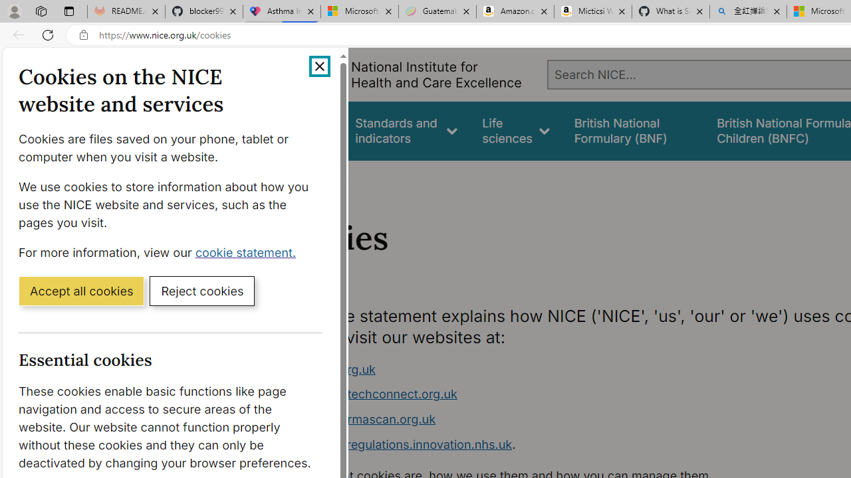  Describe the element at coordinates (368, 394) in the screenshot. I see `www.healthtechconnect.org.uk` at that location.